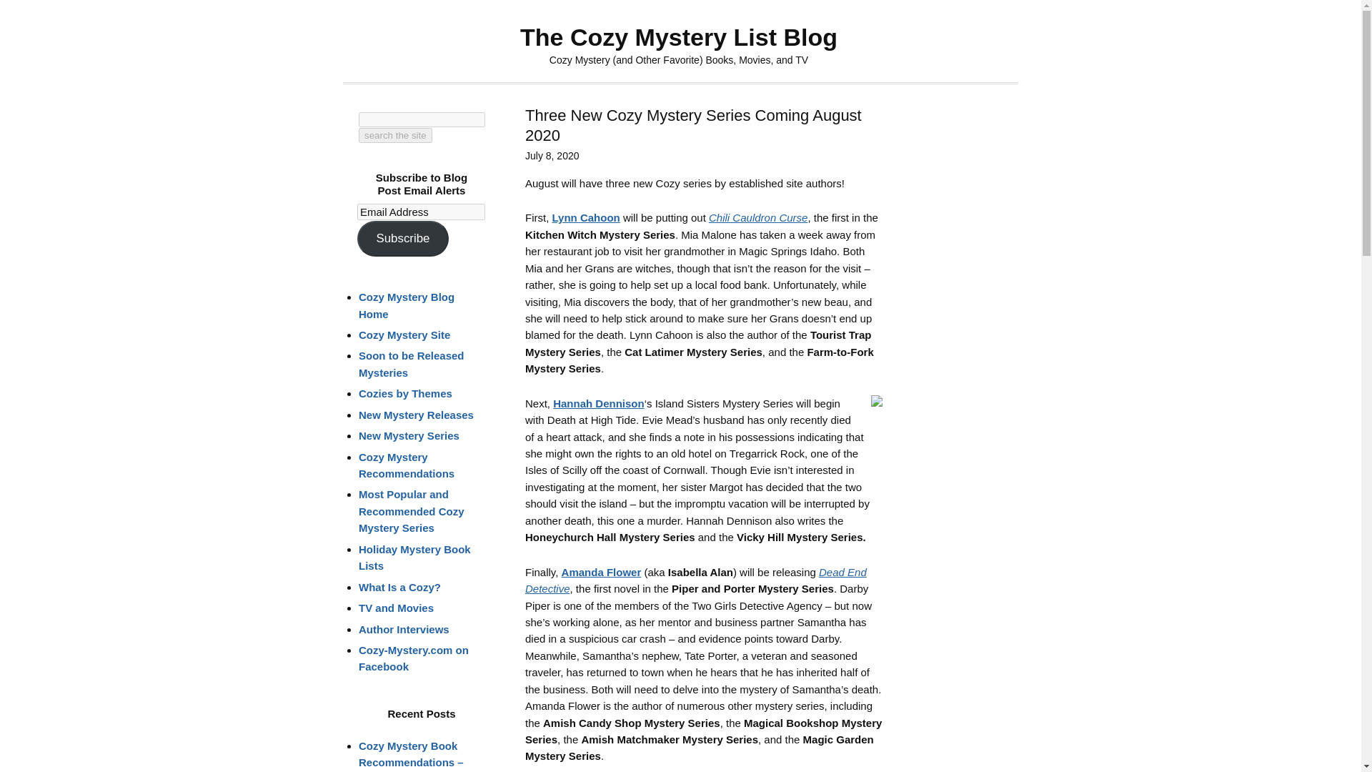 The width and height of the screenshot is (1372, 772). I want to click on Holiday Mystery Book Lists, so click(414, 558).